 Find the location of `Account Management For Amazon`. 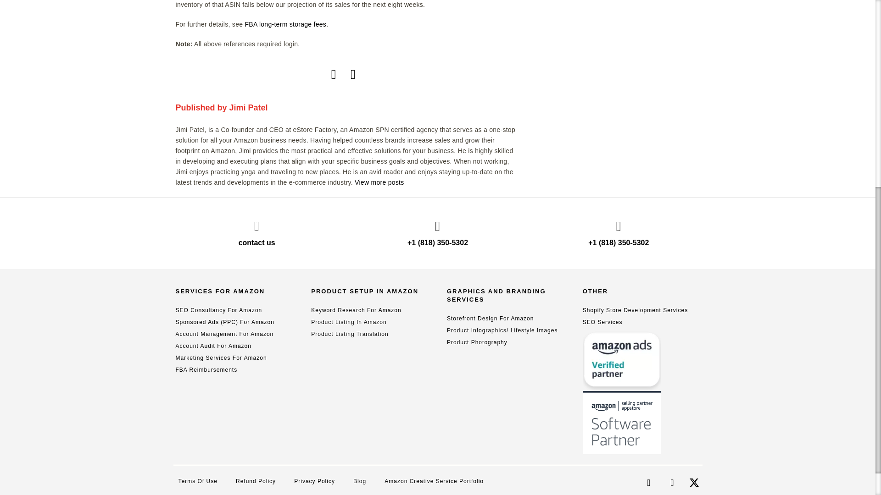

Account Management For Amazon is located at coordinates (224, 334).